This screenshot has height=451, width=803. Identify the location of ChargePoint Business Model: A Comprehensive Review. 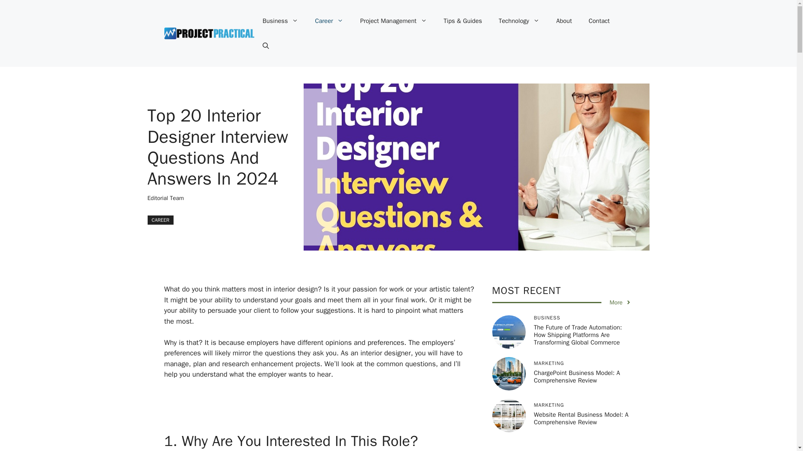
(577, 377).